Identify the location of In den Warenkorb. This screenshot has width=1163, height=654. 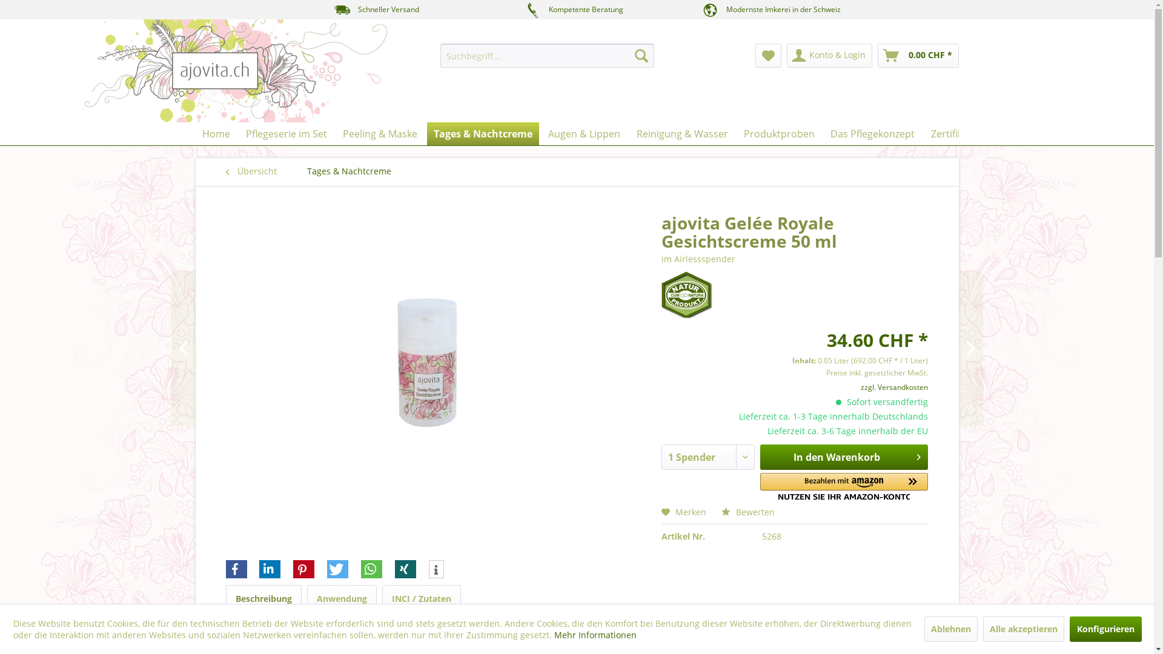
(844, 457).